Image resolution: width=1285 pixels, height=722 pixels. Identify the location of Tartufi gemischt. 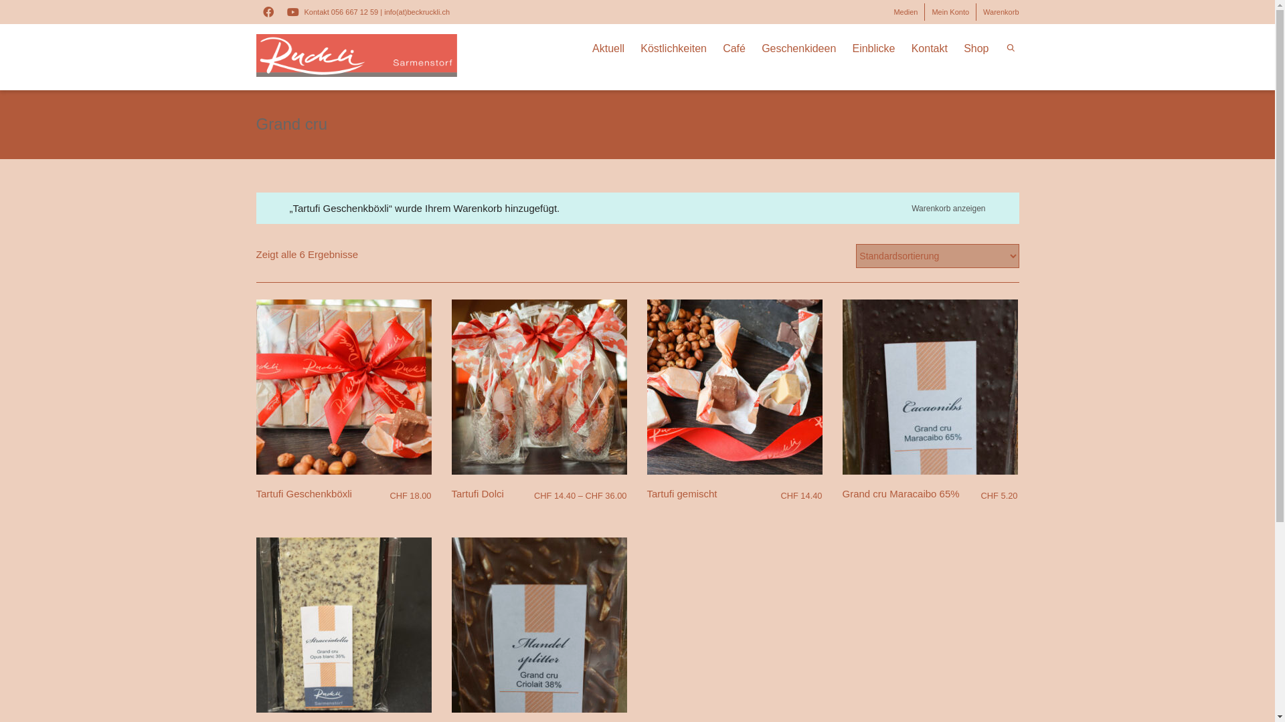
(681, 493).